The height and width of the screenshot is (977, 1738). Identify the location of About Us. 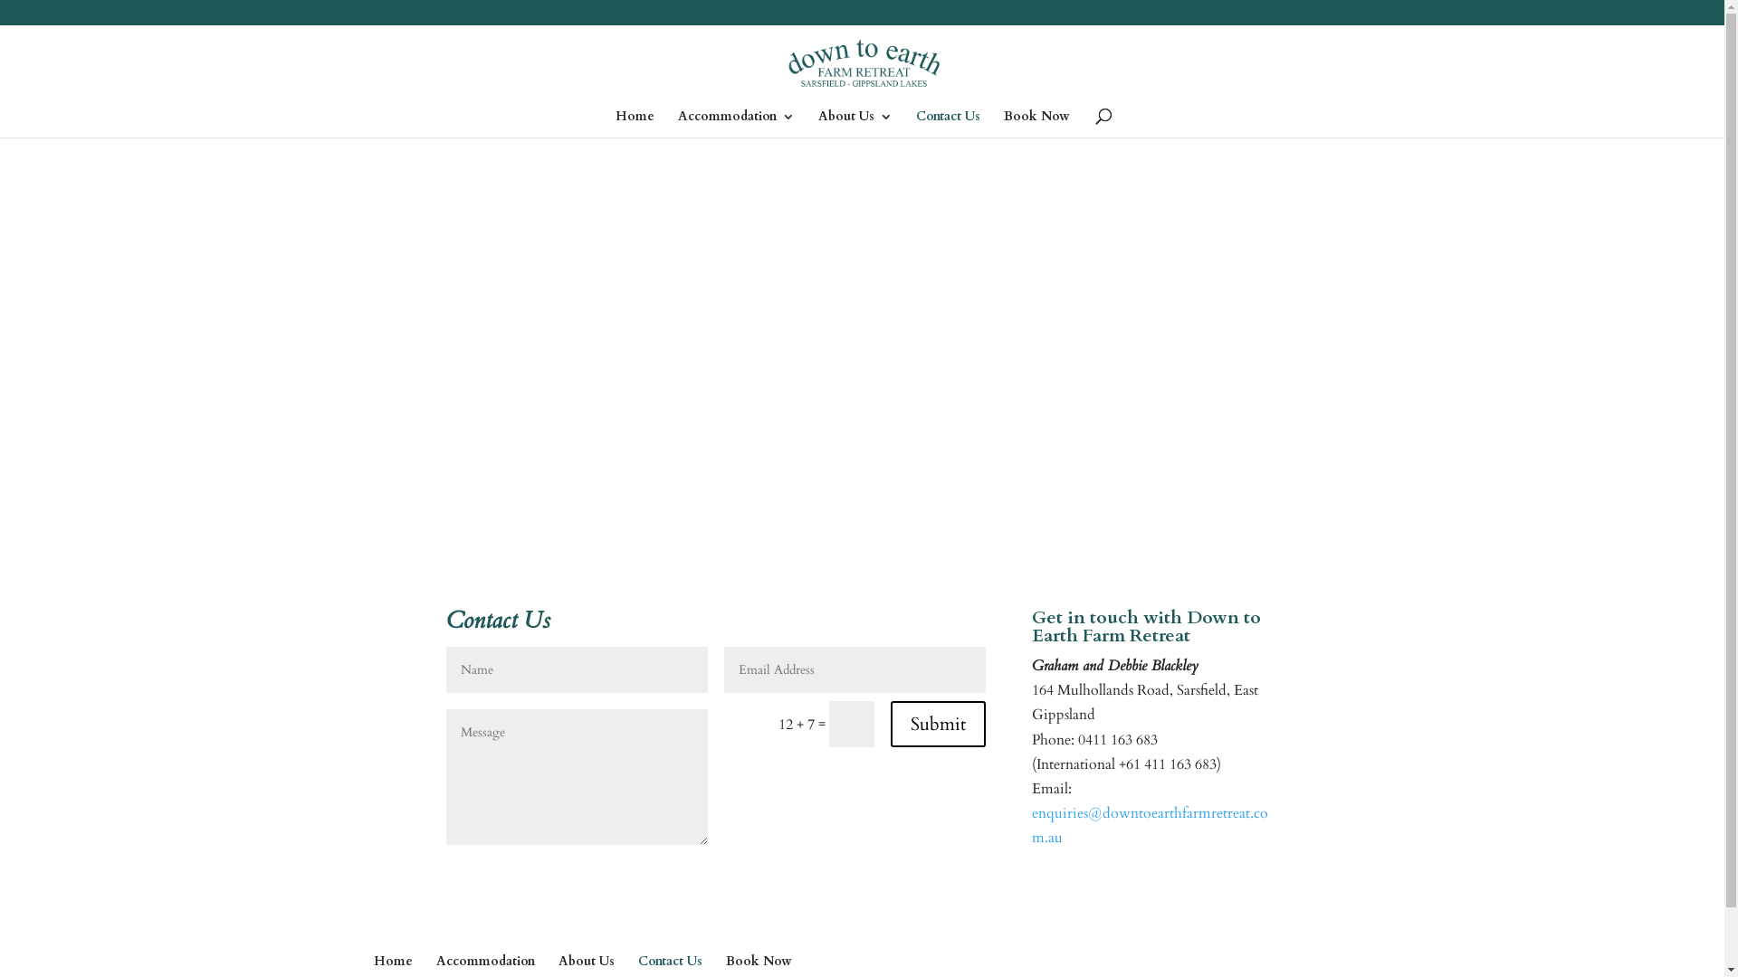
(586, 961).